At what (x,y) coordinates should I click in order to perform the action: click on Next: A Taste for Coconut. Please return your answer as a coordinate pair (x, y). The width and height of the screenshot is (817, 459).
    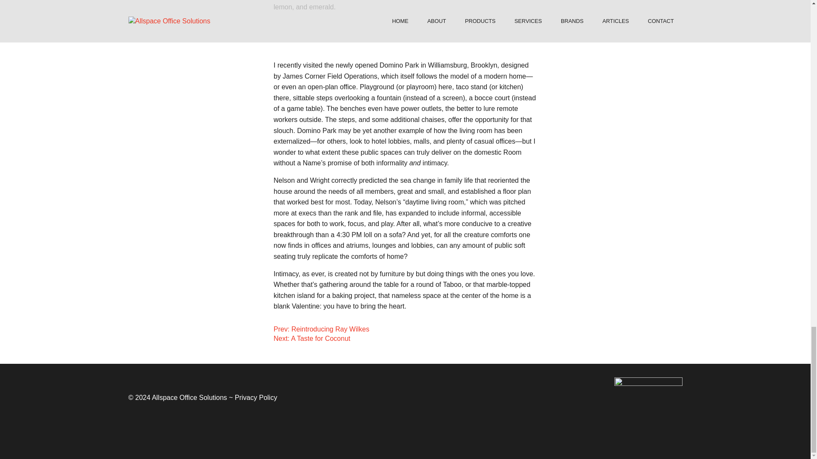
    Looking at the image, I should click on (312, 338).